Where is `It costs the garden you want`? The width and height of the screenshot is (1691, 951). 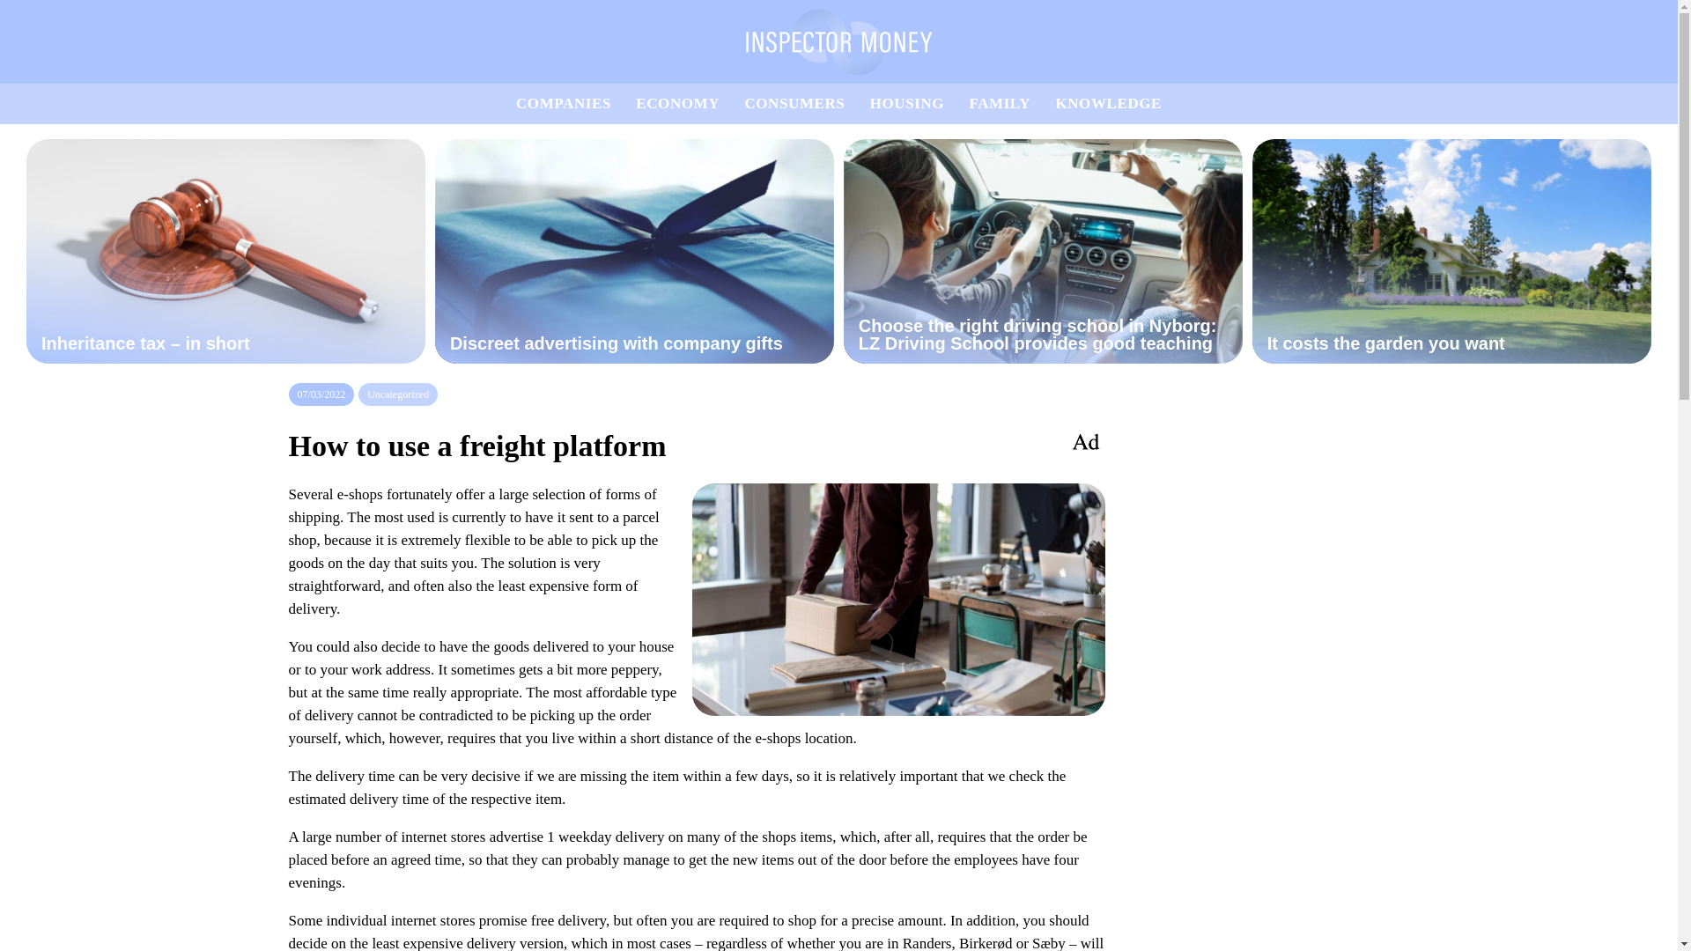
It costs the garden you want is located at coordinates (1451, 250).